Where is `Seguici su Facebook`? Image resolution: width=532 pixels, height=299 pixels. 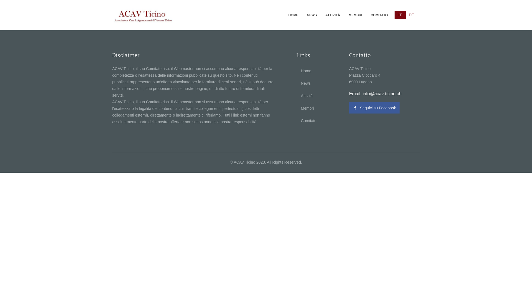
Seguici su Facebook is located at coordinates (374, 108).